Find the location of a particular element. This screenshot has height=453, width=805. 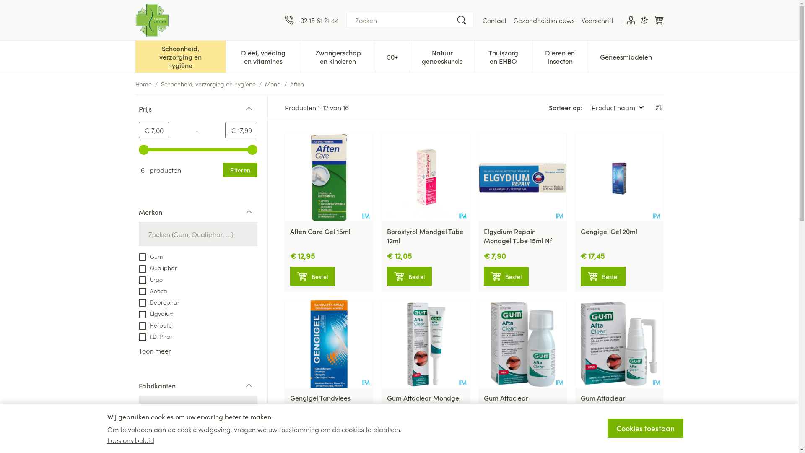

Borostyrol Mondgel Tube 12ml is located at coordinates (425, 178).